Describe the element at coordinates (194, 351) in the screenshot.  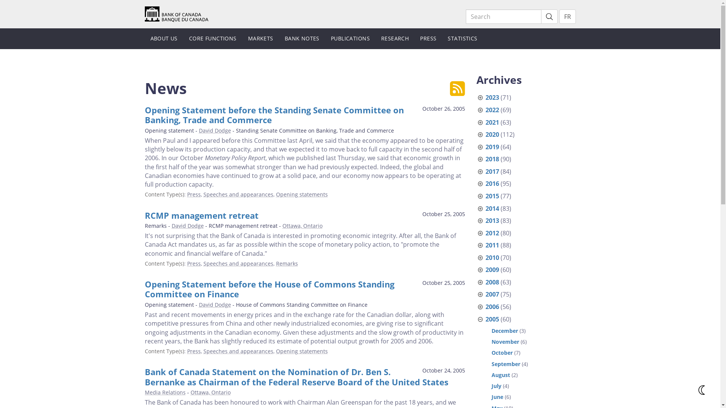
I see `Press` at that location.